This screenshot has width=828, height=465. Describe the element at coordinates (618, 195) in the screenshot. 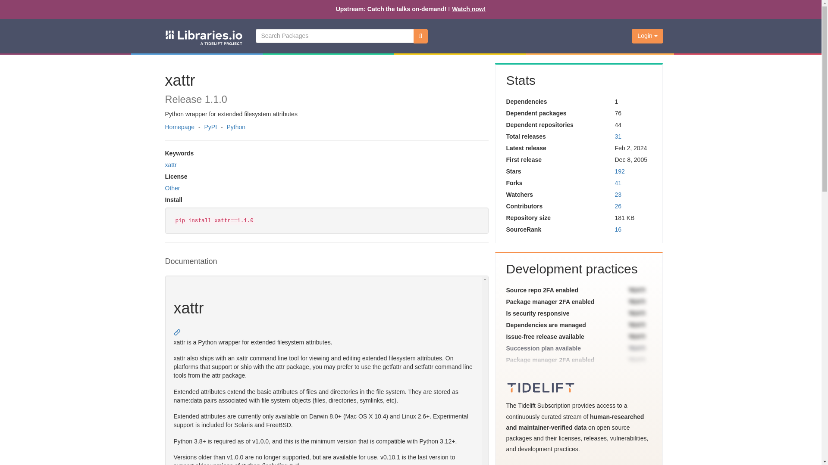

I see `23` at that location.